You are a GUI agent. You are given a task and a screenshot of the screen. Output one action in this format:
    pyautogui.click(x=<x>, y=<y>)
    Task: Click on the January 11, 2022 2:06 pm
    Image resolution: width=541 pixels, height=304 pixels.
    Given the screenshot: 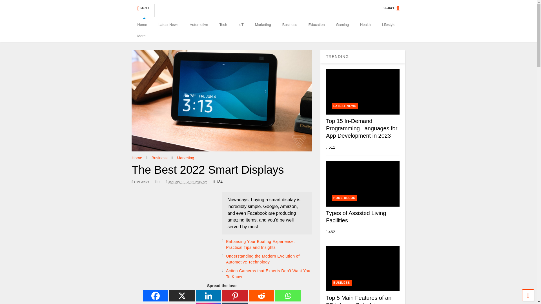 What is the action you would take?
    pyautogui.click(x=186, y=182)
    